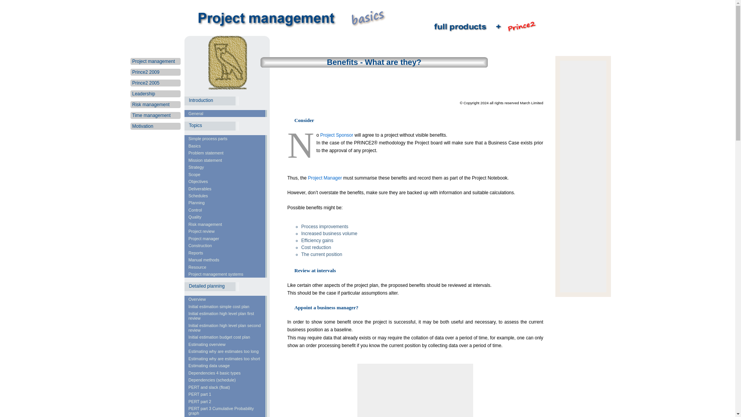 The width and height of the screenshot is (741, 417). Describe the element at coordinates (226, 174) in the screenshot. I see `Scope` at that location.